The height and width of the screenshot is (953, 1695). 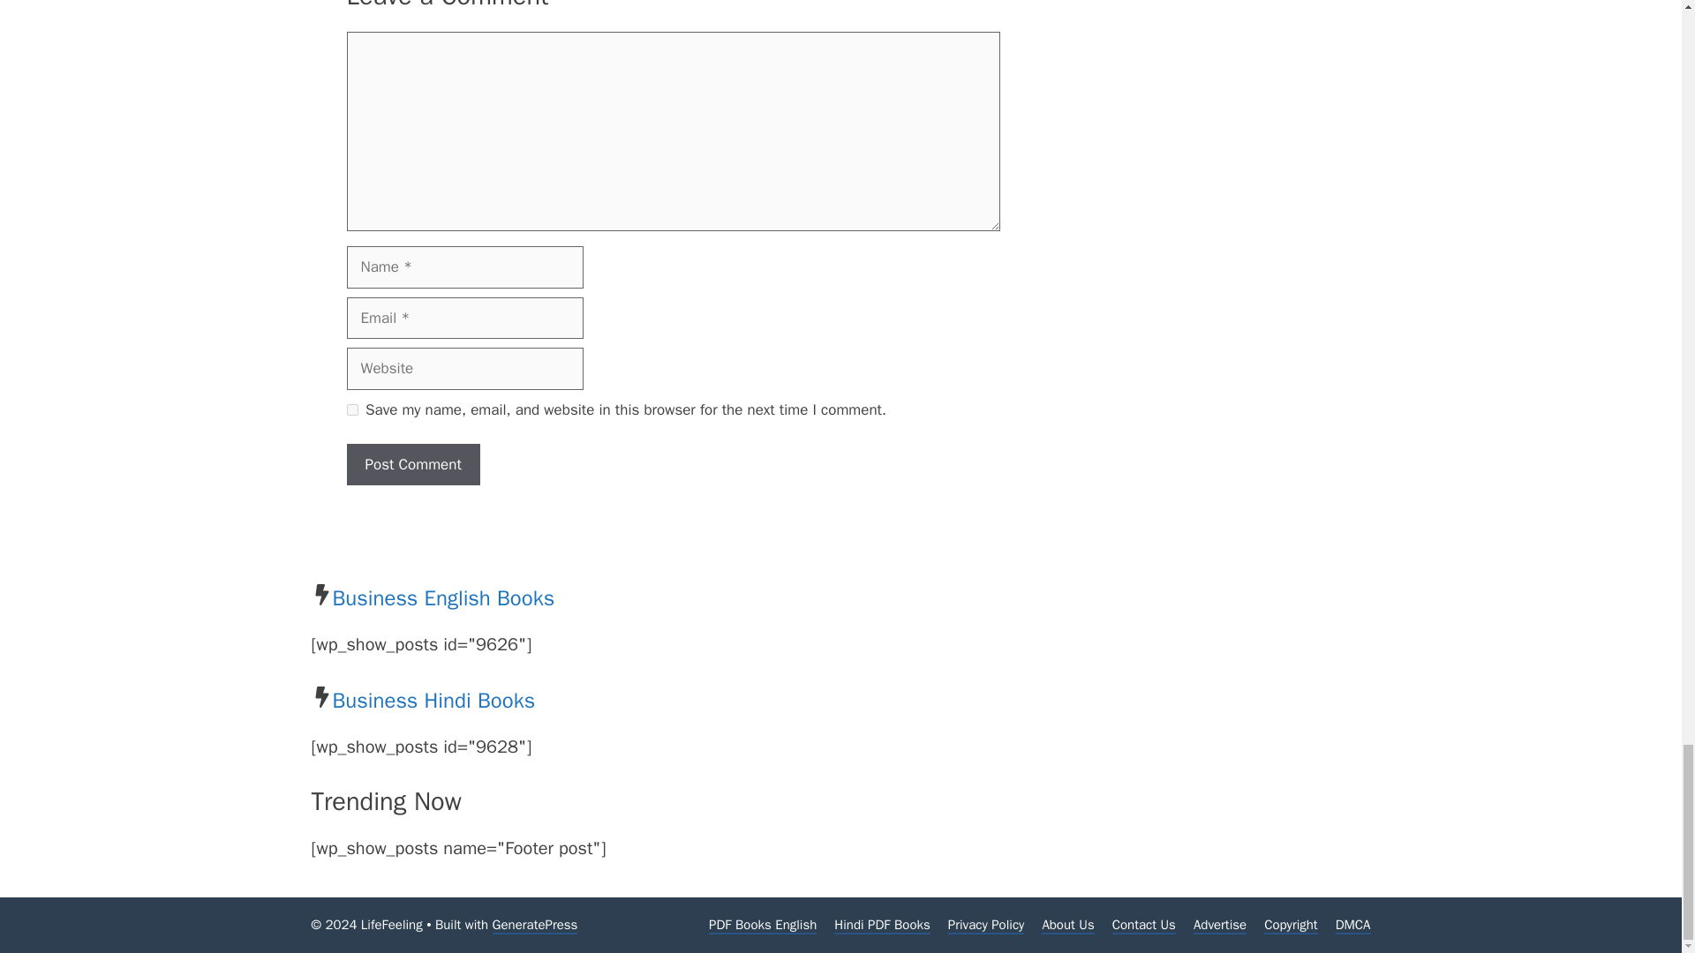 I want to click on Post Comment, so click(x=412, y=464).